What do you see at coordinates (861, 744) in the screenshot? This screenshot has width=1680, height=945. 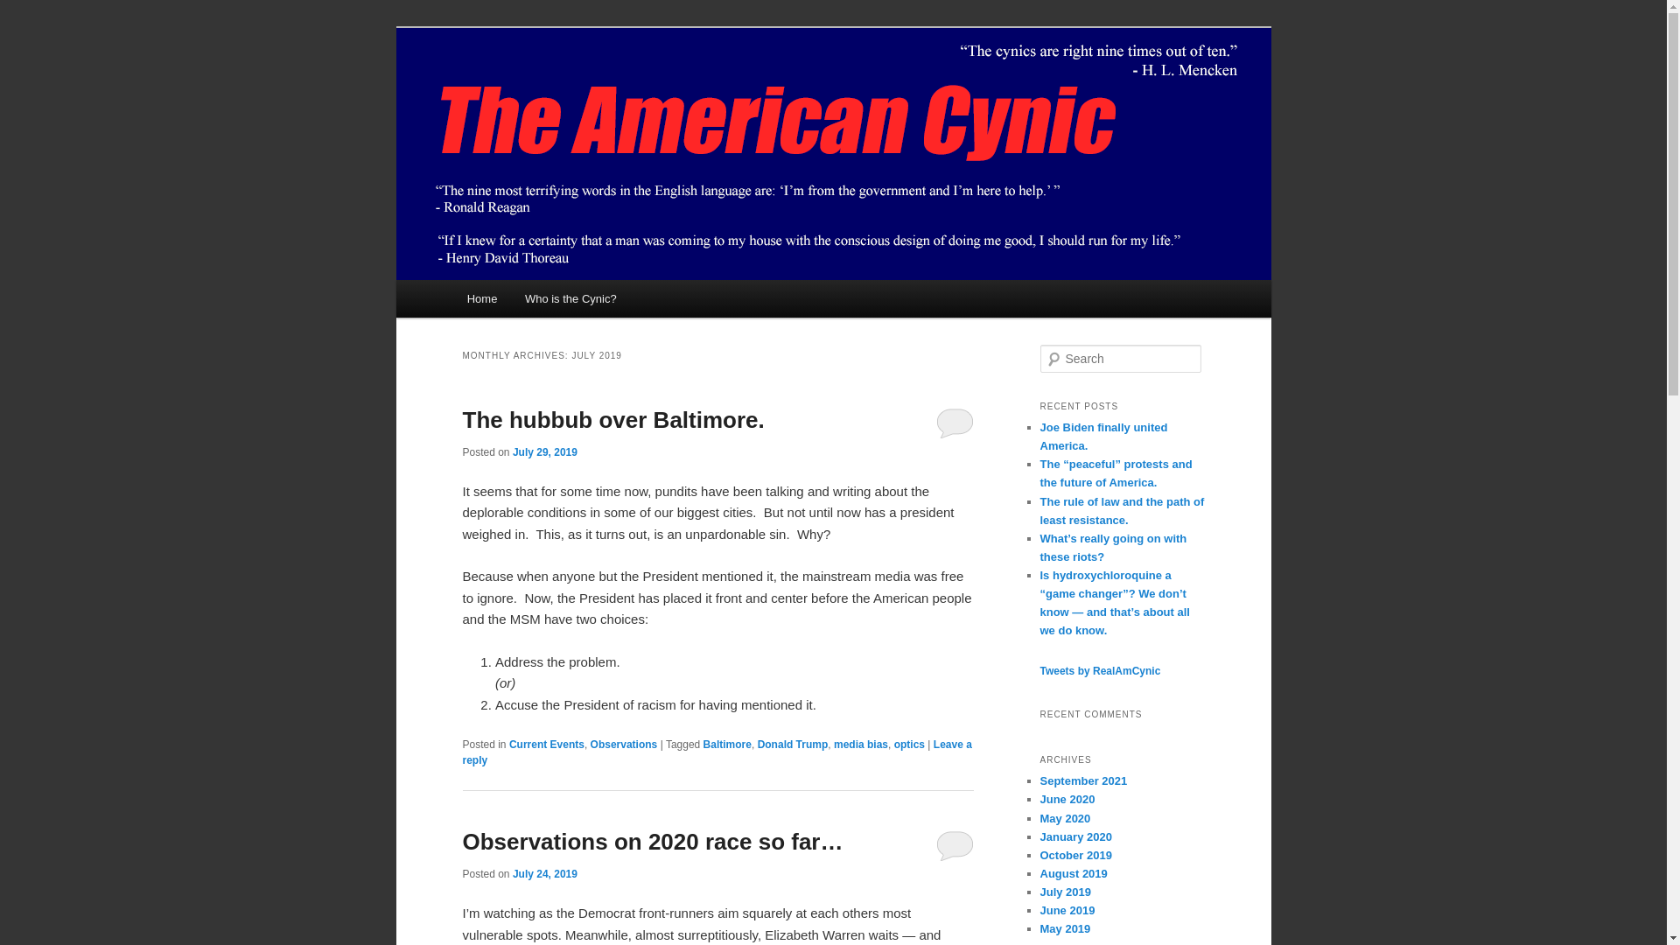 I see `media bias` at bounding box center [861, 744].